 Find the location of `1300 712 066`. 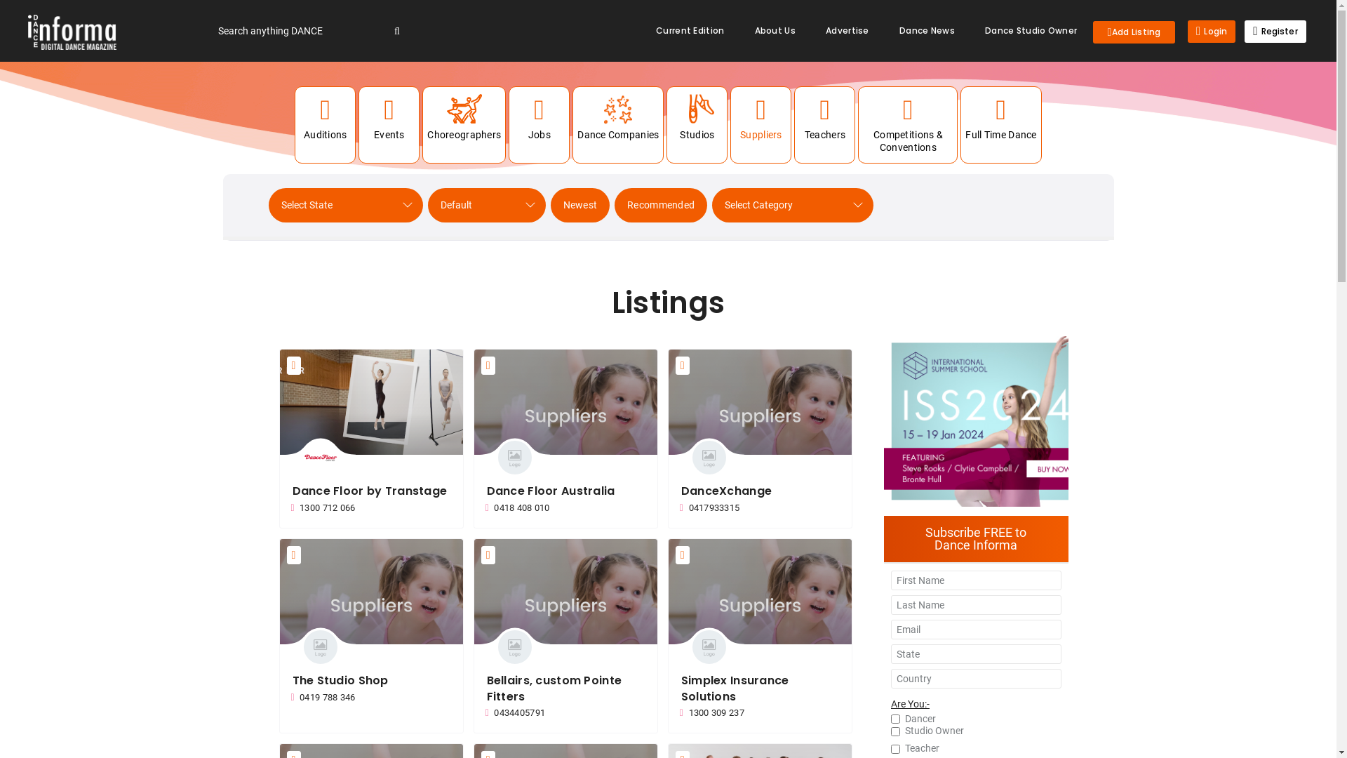

1300 712 066 is located at coordinates (370, 508).